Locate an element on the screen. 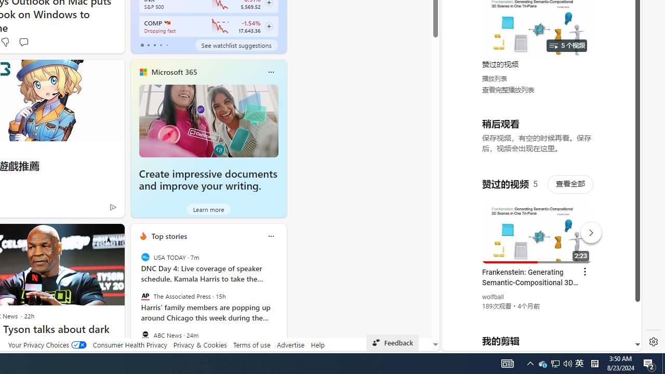  Hide this story is located at coordinates (92, 236).